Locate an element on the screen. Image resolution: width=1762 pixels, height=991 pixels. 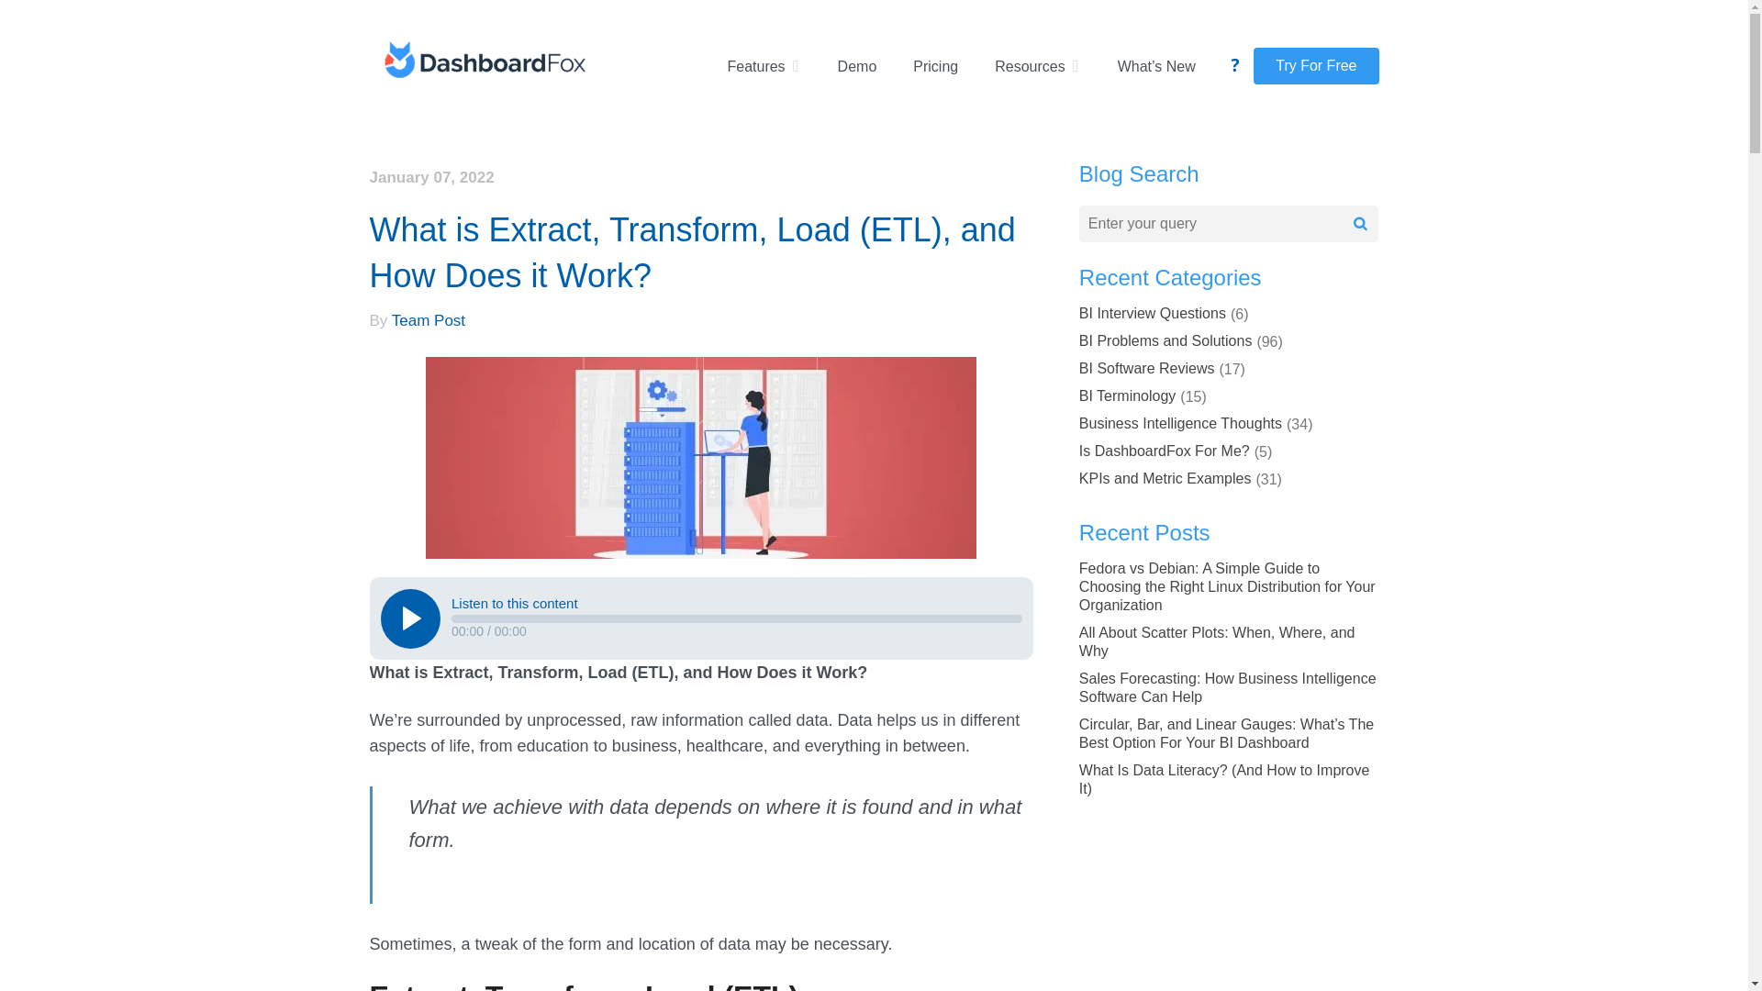
Pricing is located at coordinates (935, 66).